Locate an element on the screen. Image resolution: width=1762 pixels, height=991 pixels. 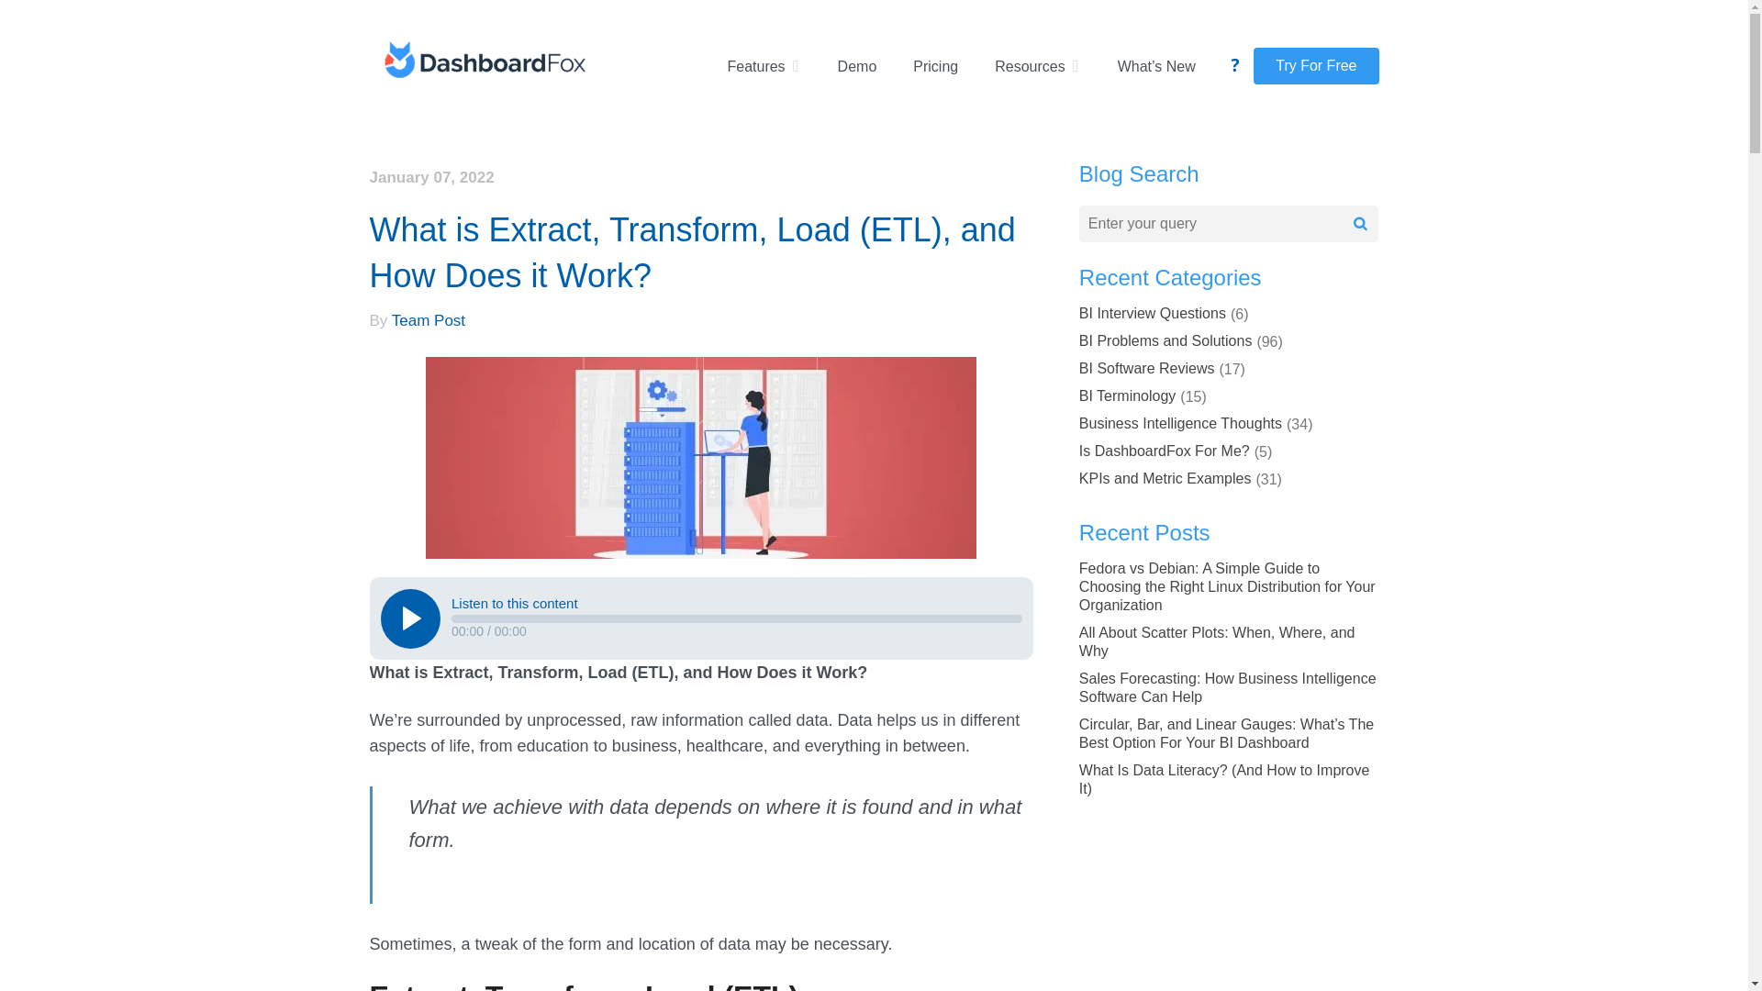
Pricing is located at coordinates (935, 66).